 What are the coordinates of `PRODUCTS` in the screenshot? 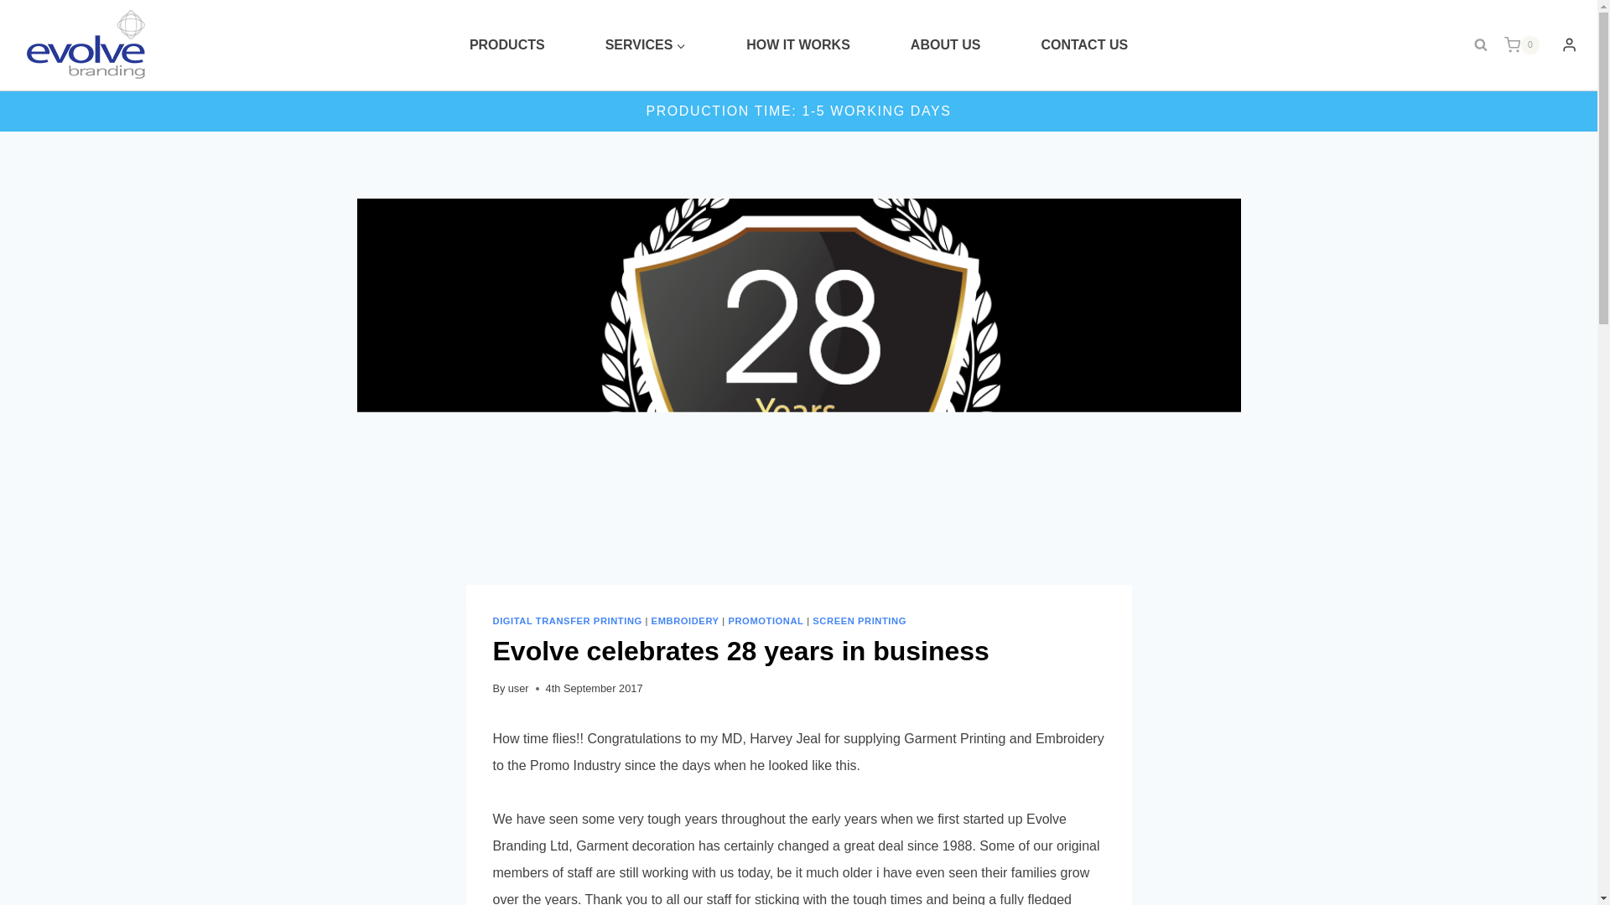 It's located at (506, 45).